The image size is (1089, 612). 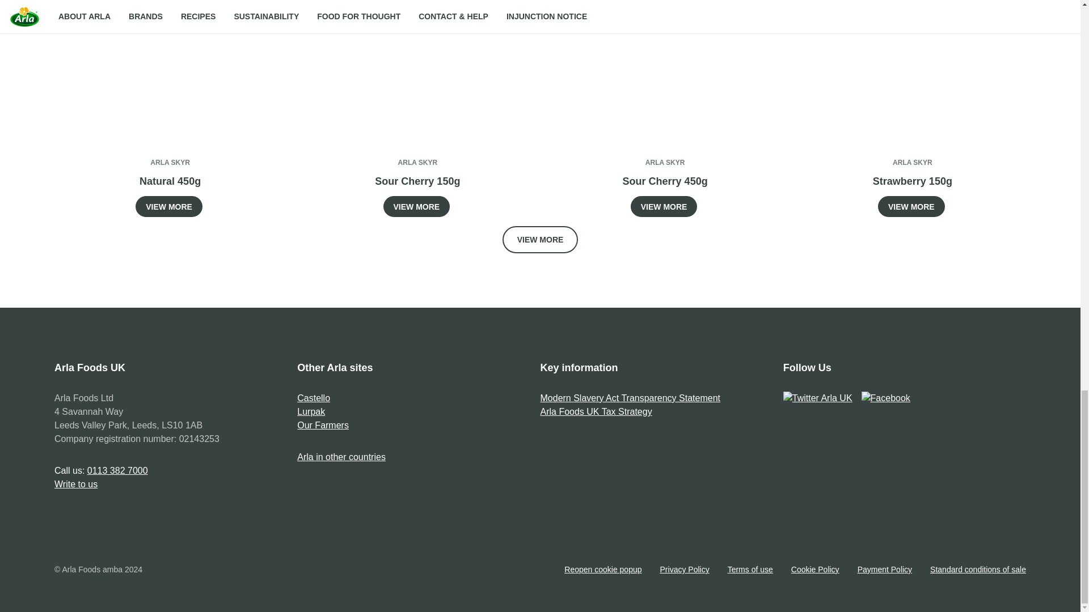 I want to click on Arla Foods UK Tax Strategy, so click(x=596, y=411).